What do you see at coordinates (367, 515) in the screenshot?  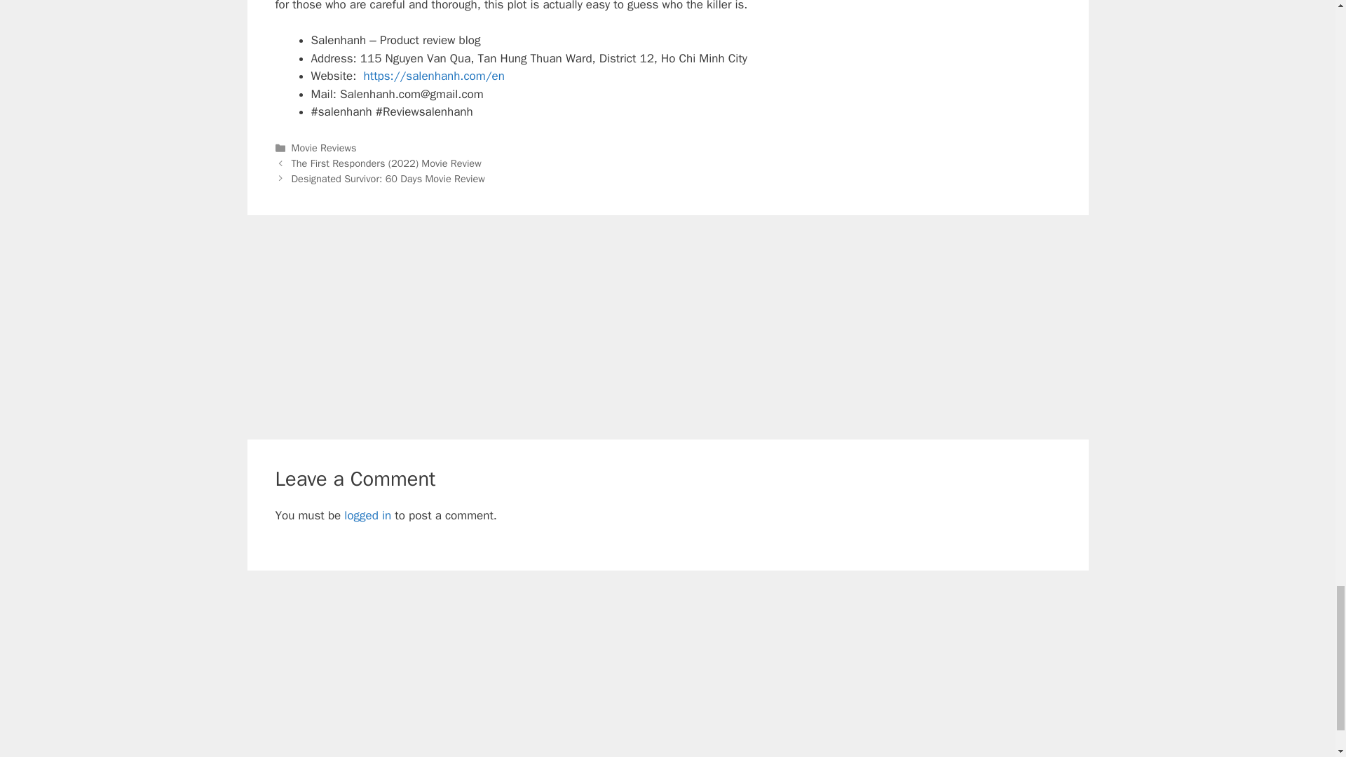 I see `logged in` at bounding box center [367, 515].